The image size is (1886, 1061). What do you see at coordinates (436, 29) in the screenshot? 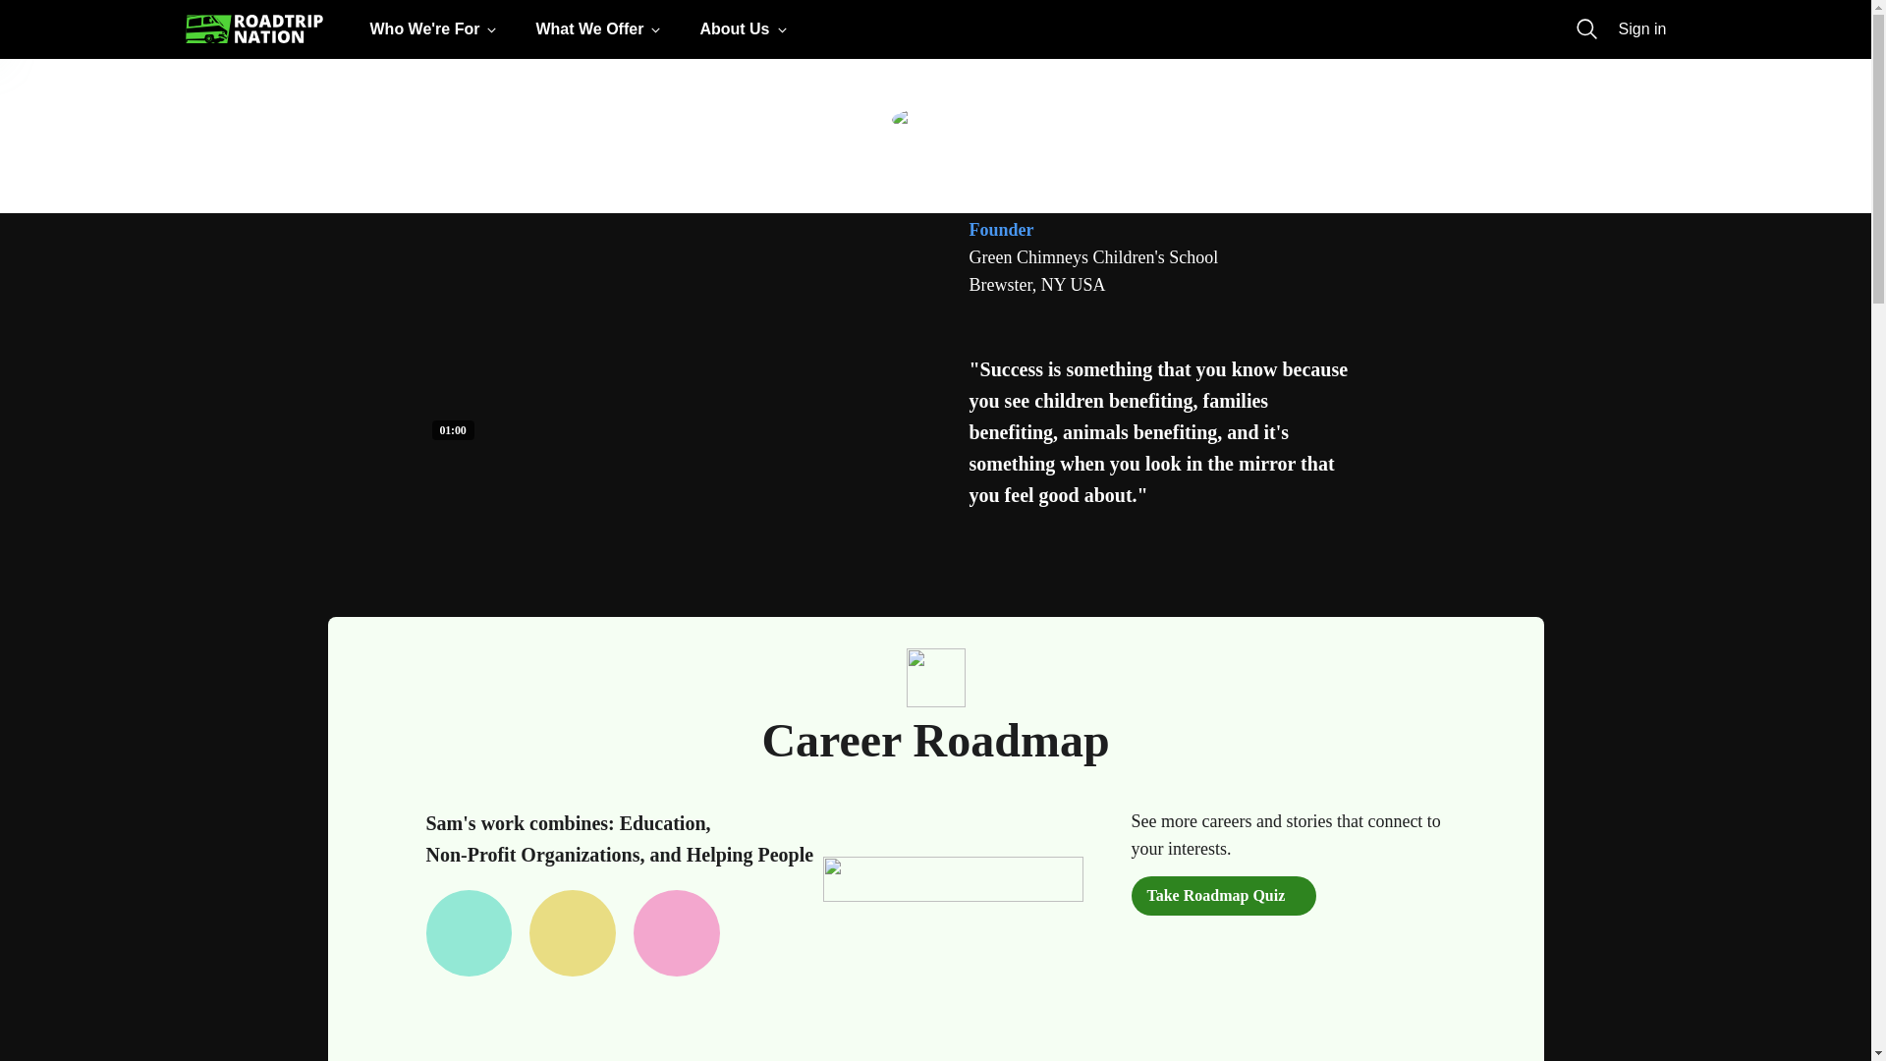
I see `Who We're For` at bounding box center [436, 29].